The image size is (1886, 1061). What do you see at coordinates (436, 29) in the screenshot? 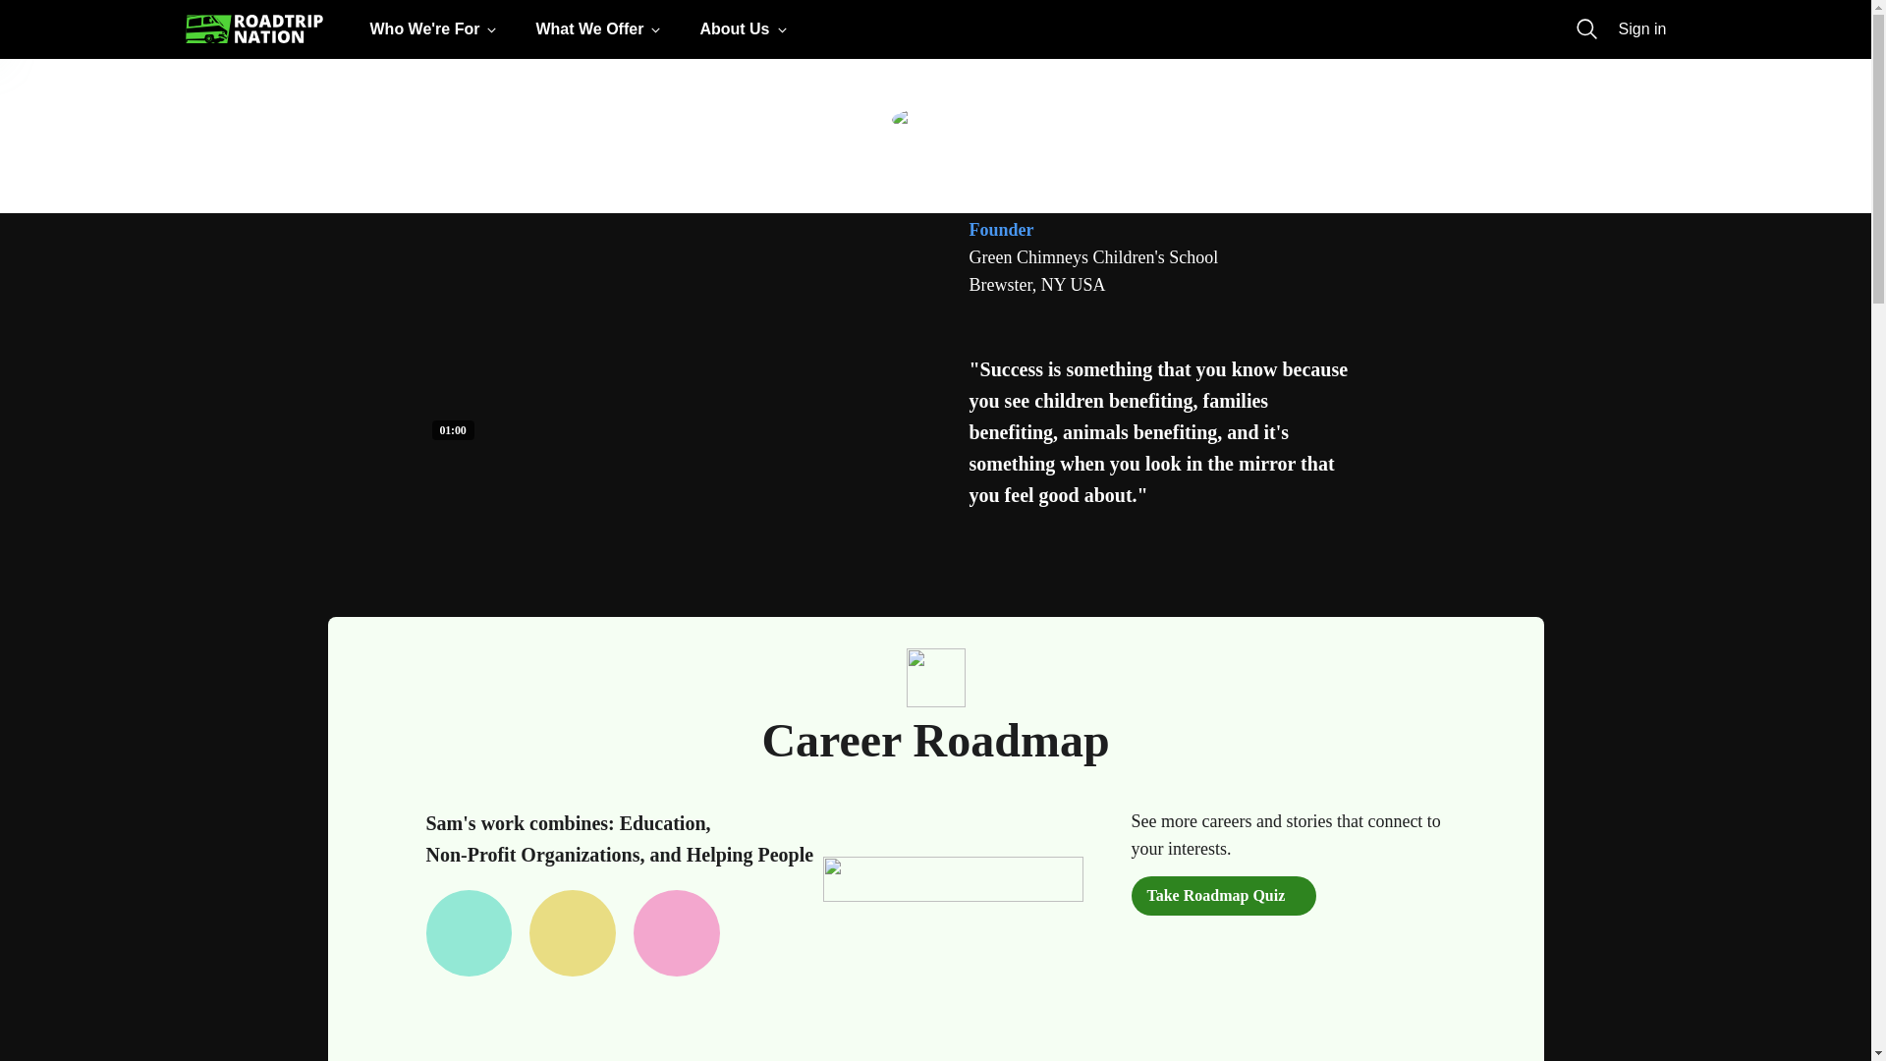
I see `Who We're For` at bounding box center [436, 29].